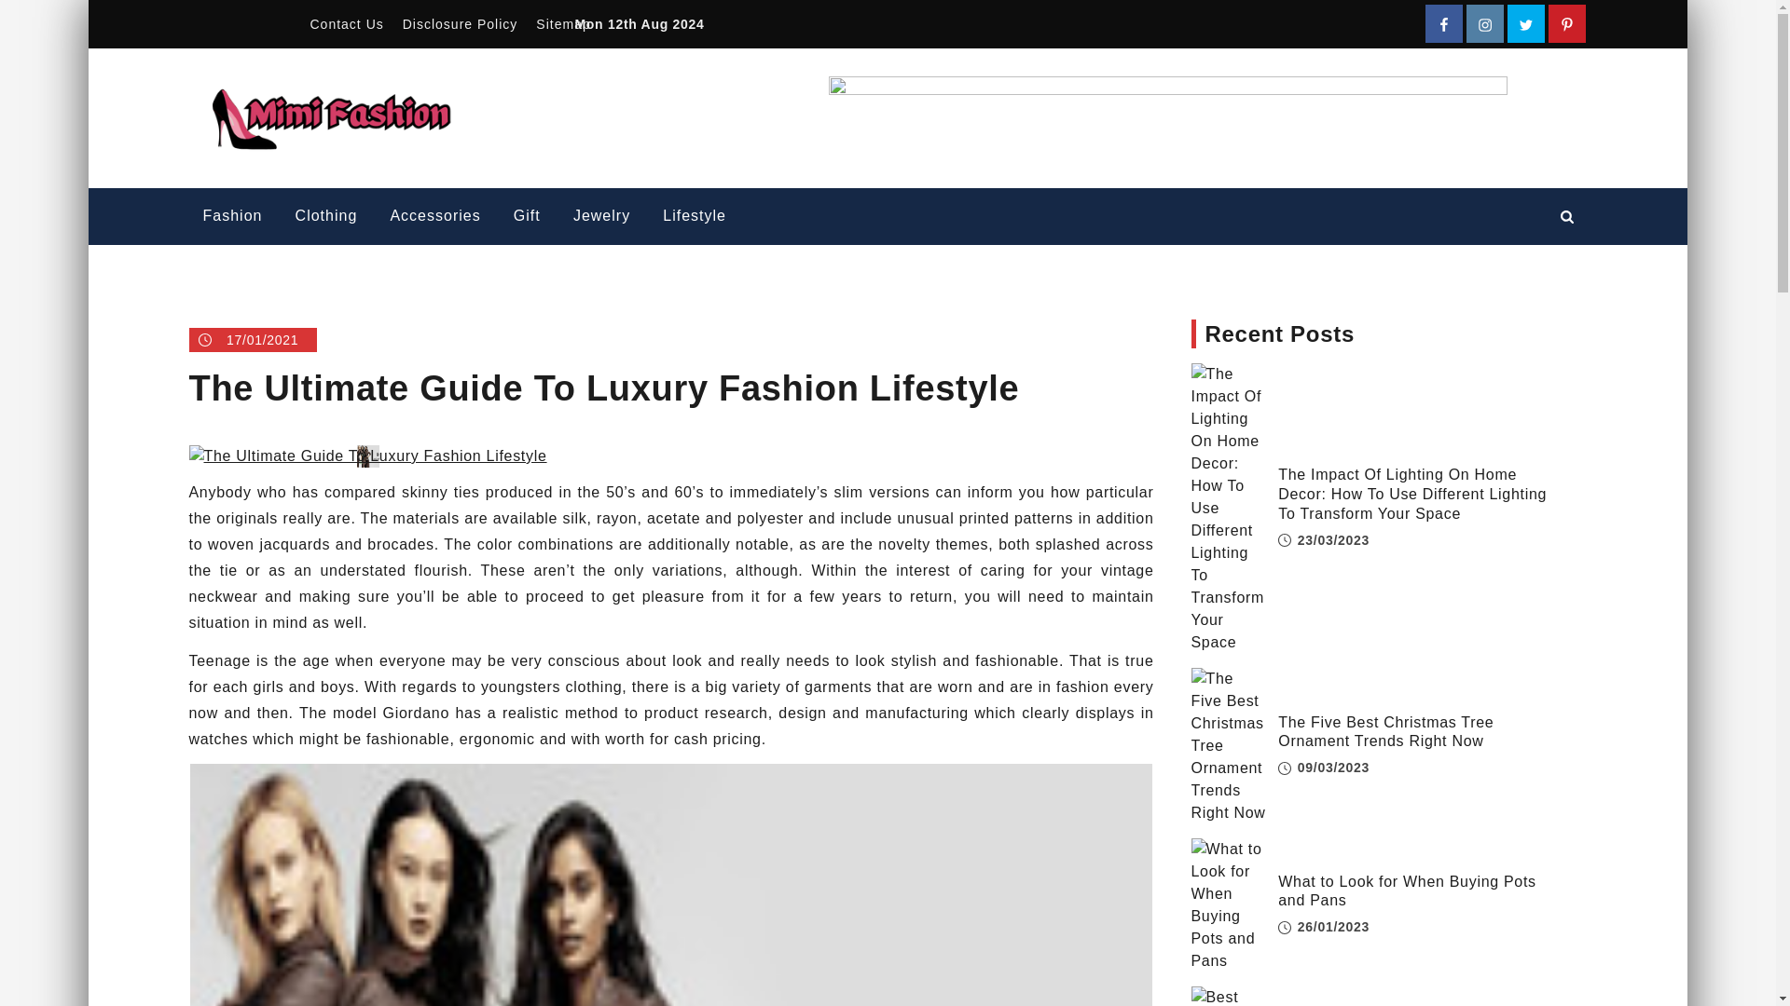 The width and height of the screenshot is (1790, 1006). What do you see at coordinates (1484, 24) in the screenshot?
I see `Instagram` at bounding box center [1484, 24].